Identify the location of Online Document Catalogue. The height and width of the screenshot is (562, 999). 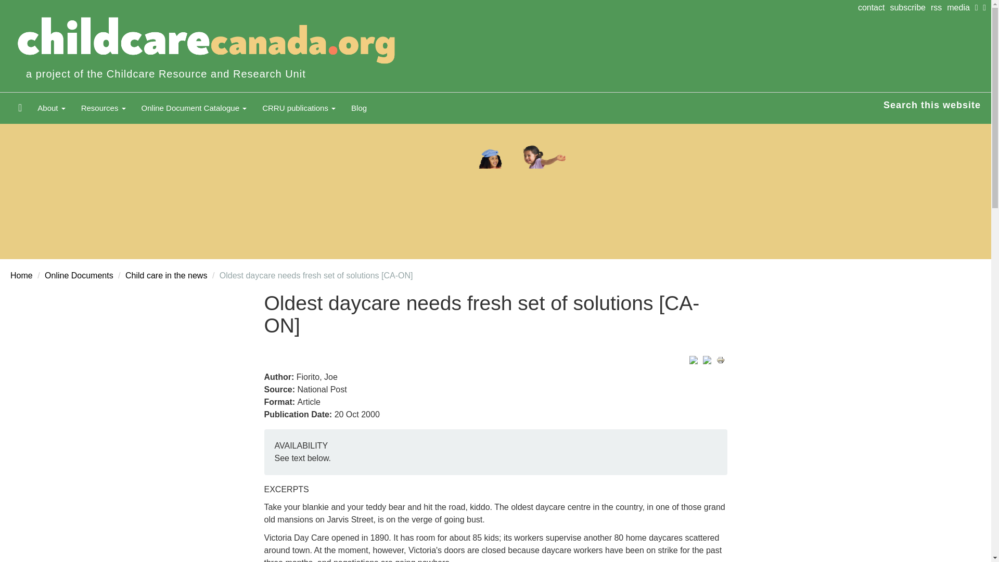
(194, 108).